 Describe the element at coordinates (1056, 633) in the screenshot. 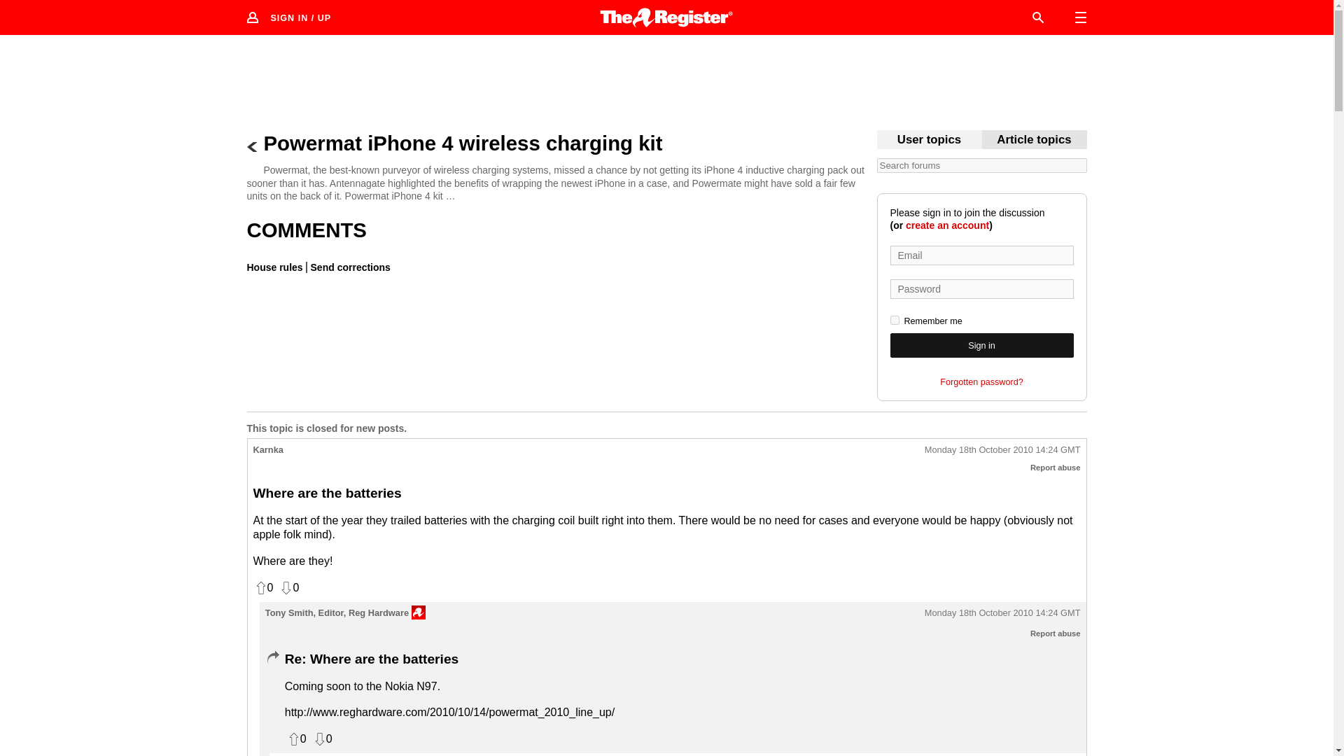

I see `Inappropriate post? Report it to our moderators` at that location.